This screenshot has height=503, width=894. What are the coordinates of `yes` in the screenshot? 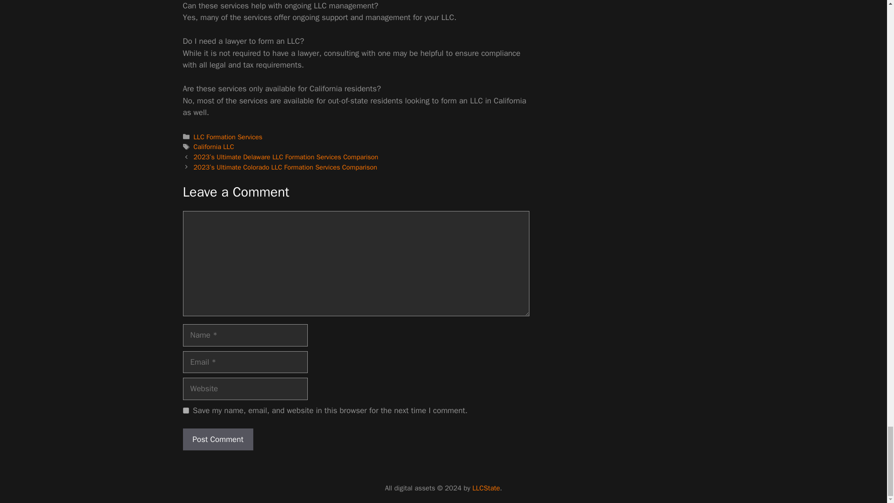 It's located at (185, 410).